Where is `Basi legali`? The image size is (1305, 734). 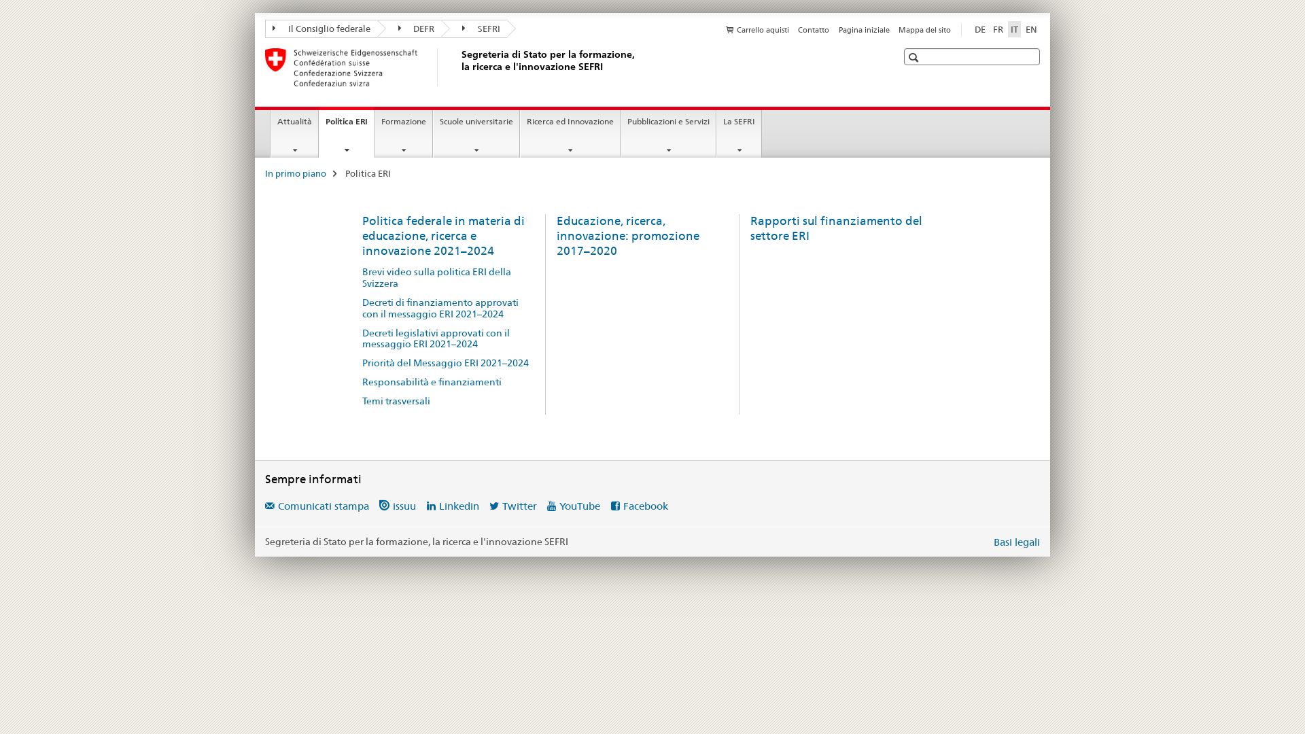 Basi legali is located at coordinates (1017, 542).